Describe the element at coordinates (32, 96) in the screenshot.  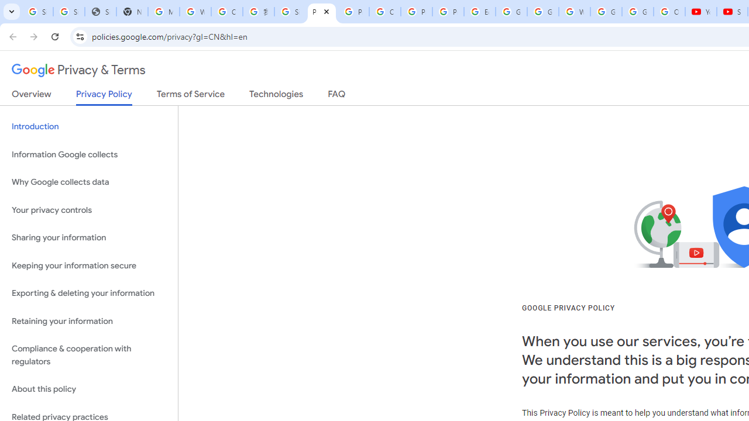
I see `Overview` at that location.